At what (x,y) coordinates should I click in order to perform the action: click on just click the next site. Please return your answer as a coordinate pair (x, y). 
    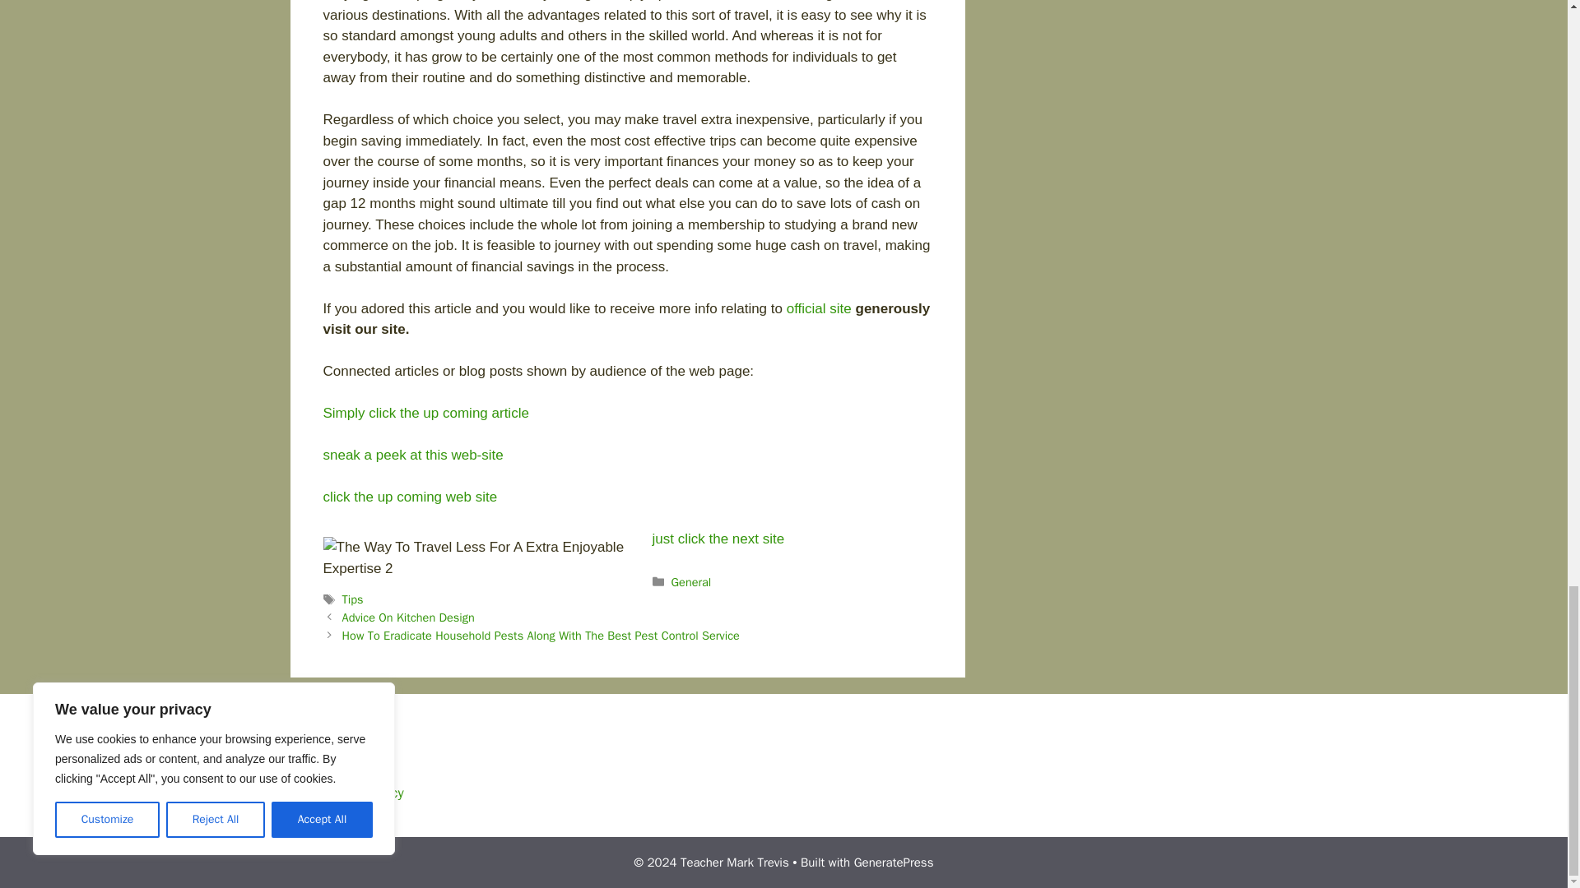
    Looking at the image, I should click on (718, 539).